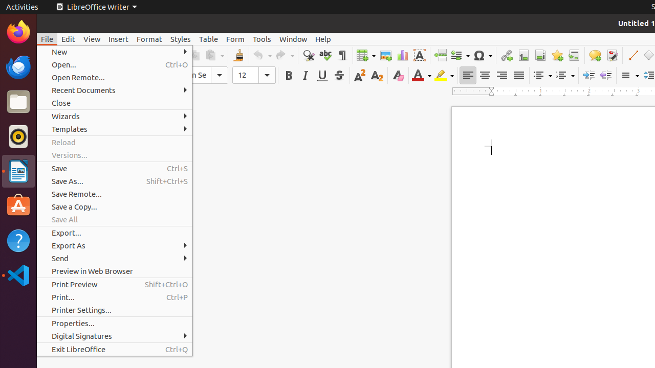 This screenshot has width=655, height=368. What do you see at coordinates (402, 55) in the screenshot?
I see `Chart` at bounding box center [402, 55].